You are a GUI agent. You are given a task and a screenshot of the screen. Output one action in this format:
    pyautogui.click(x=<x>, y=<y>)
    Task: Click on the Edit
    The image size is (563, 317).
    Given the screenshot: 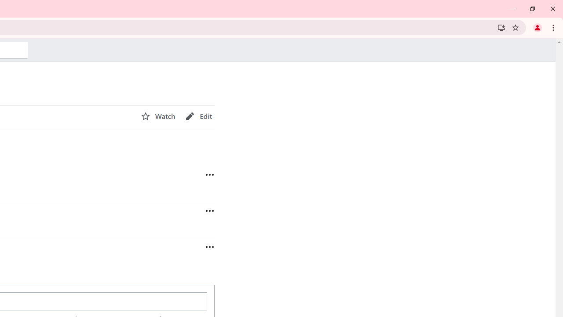 What is the action you would take?
    pyautogui.click(x=199, y=116)
    